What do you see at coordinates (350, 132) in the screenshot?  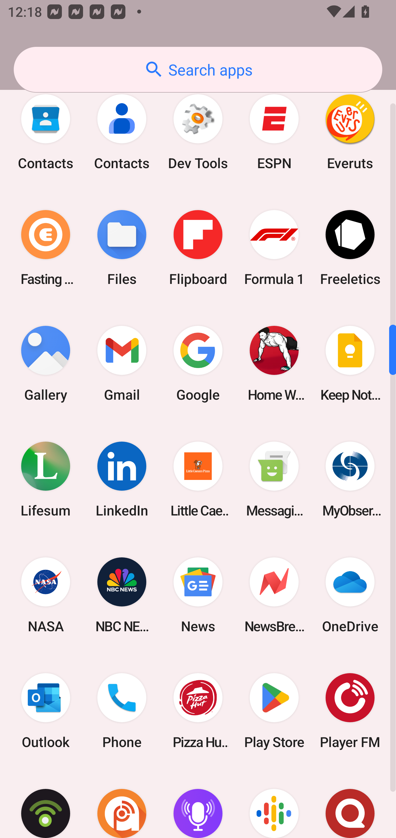 I see `Everuts` at bounding box center [350, 132].